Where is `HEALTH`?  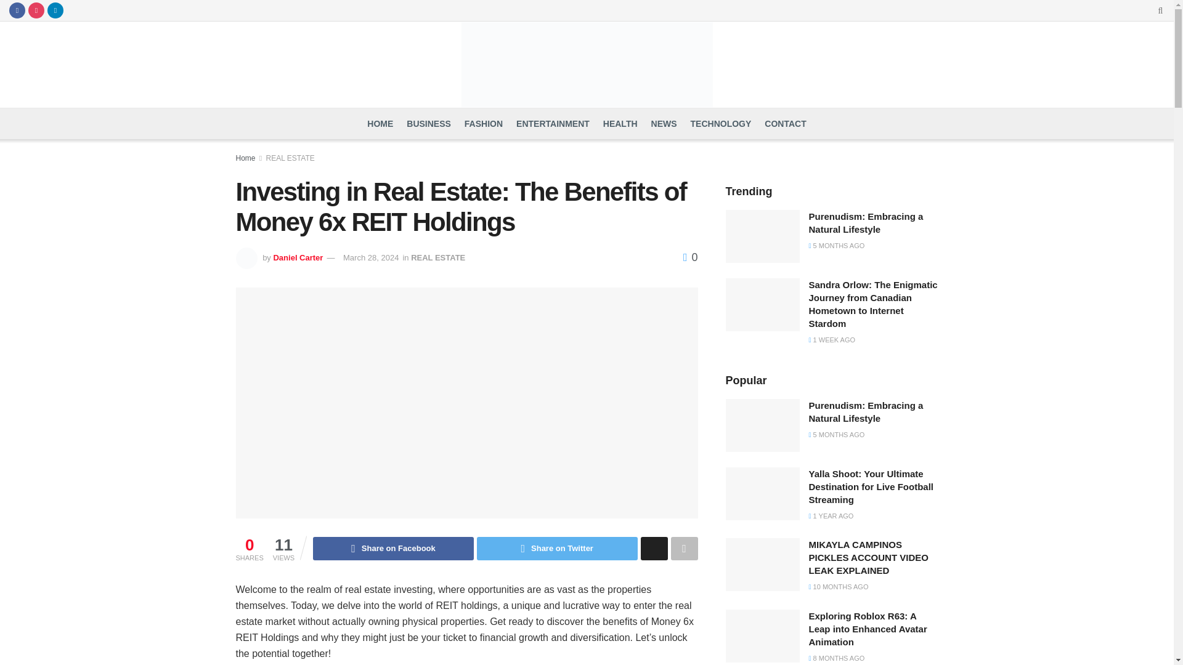
HEALTH is located at coordinates (620, 123).